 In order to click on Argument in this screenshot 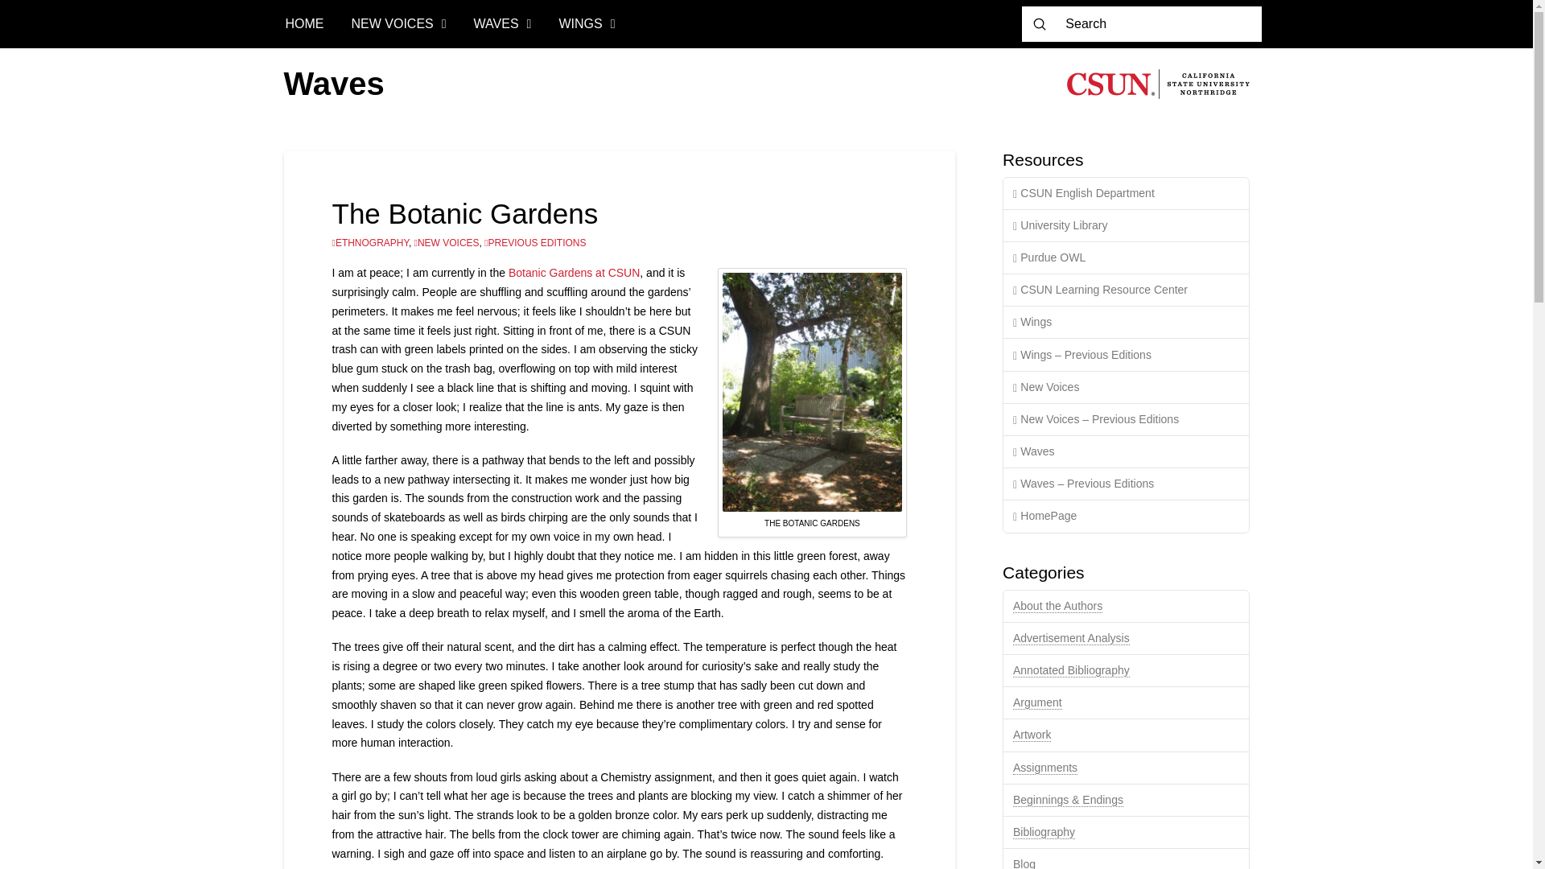, I will do `click(1038, 703)`.